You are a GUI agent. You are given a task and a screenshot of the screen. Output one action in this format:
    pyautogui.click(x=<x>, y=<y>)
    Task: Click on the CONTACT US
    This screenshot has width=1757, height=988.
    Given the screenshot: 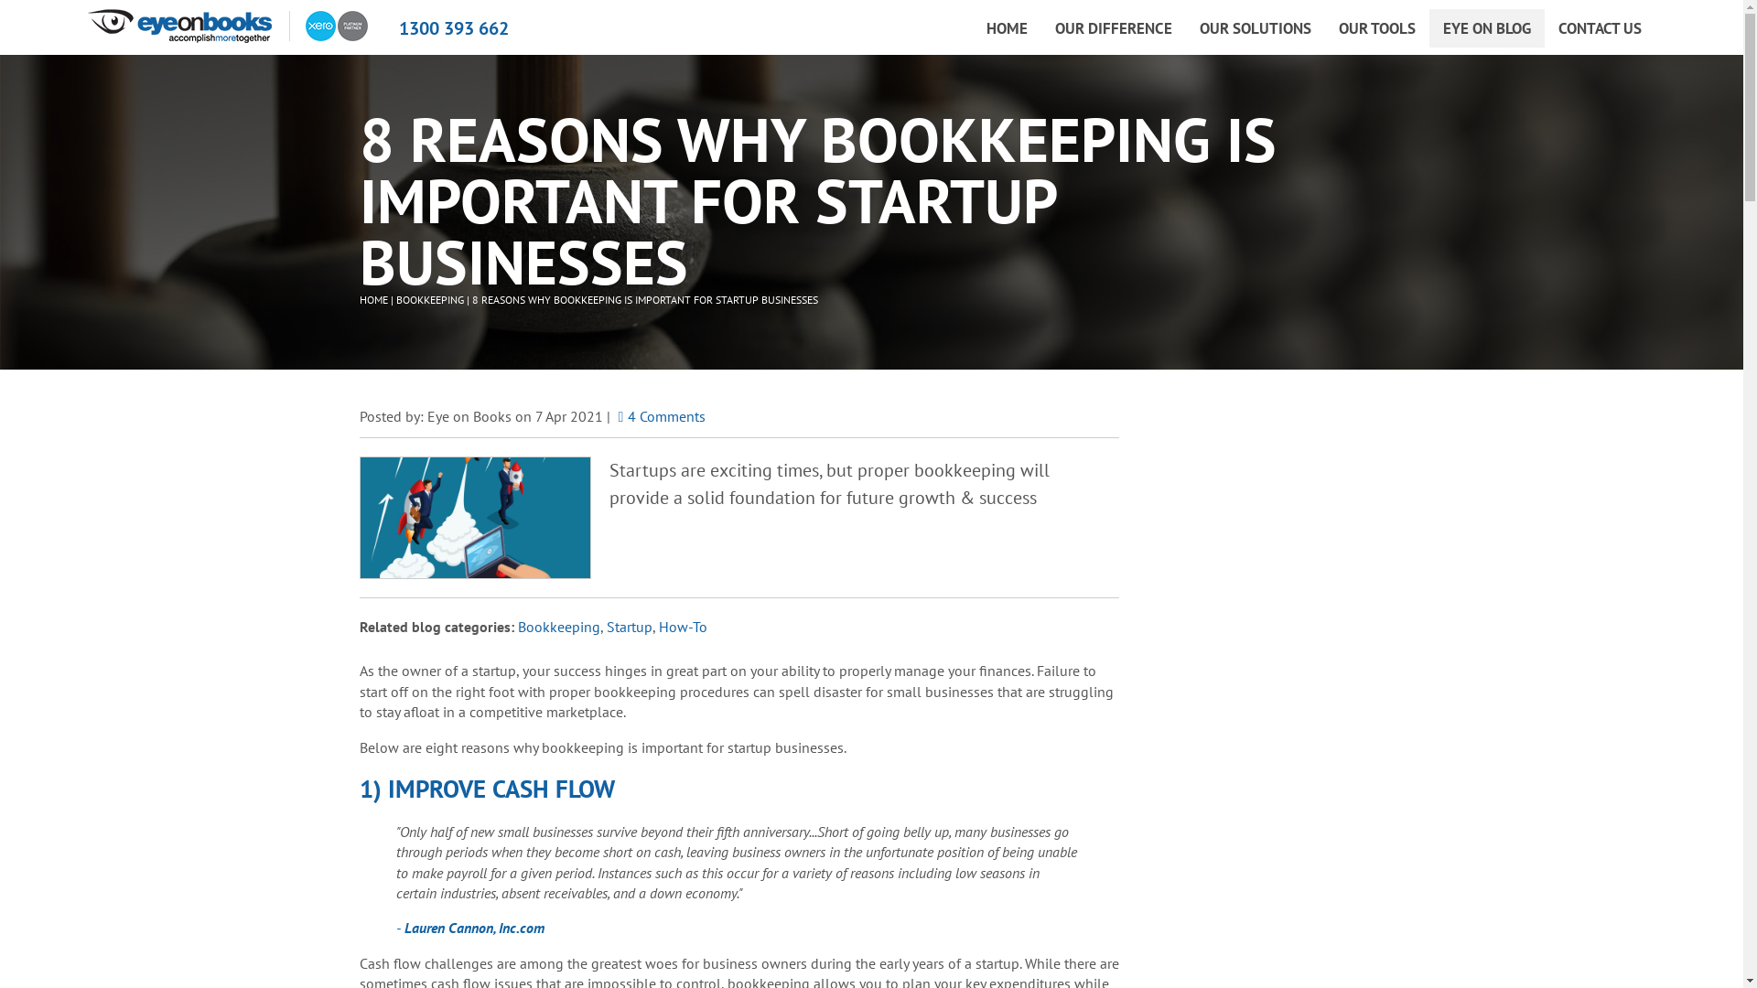 What is the action you would take?
    pyautogui.click(x=1600, y=28)
    